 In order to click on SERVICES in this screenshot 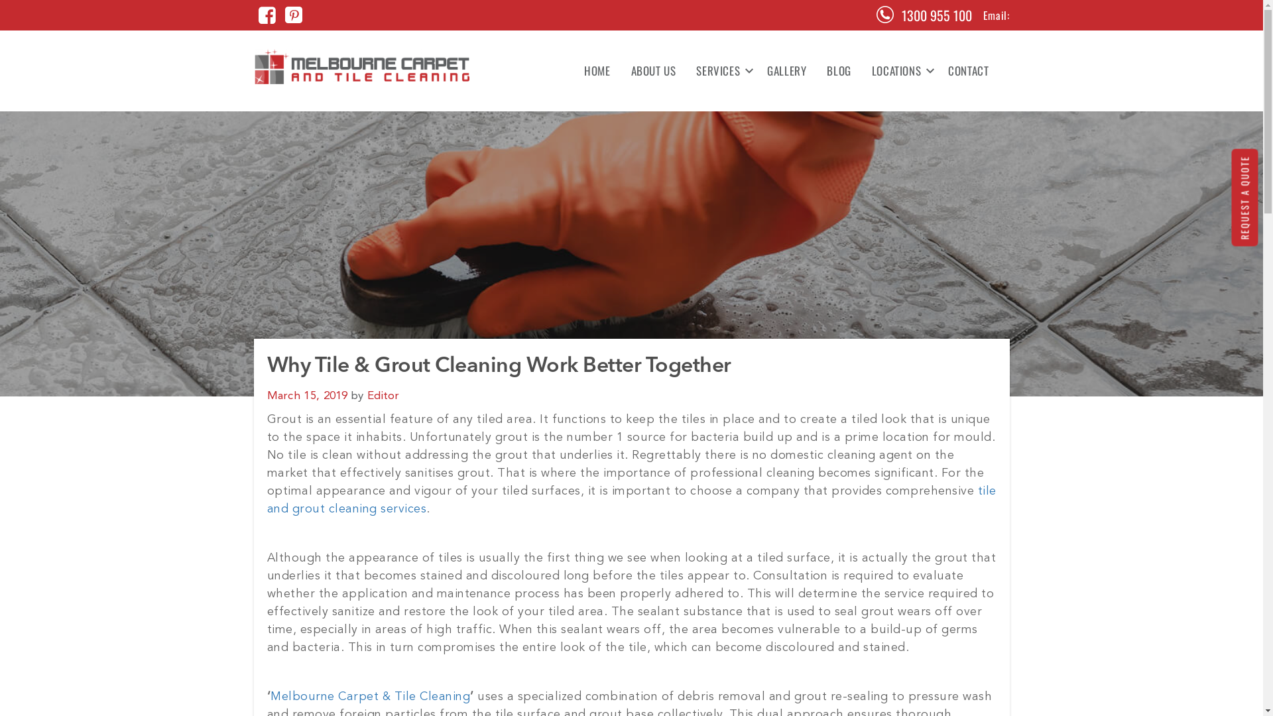, I will do `click(721, 71)`.